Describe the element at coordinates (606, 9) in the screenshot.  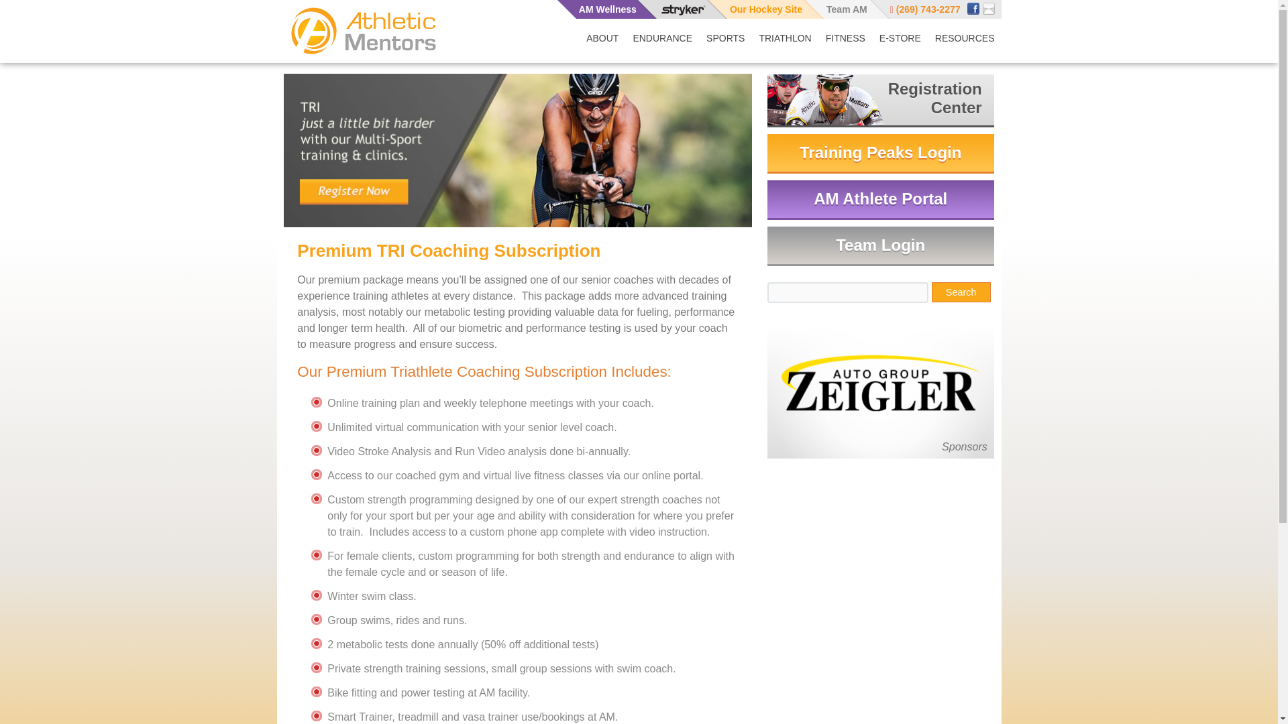
I see `AM Wellness` at that location.